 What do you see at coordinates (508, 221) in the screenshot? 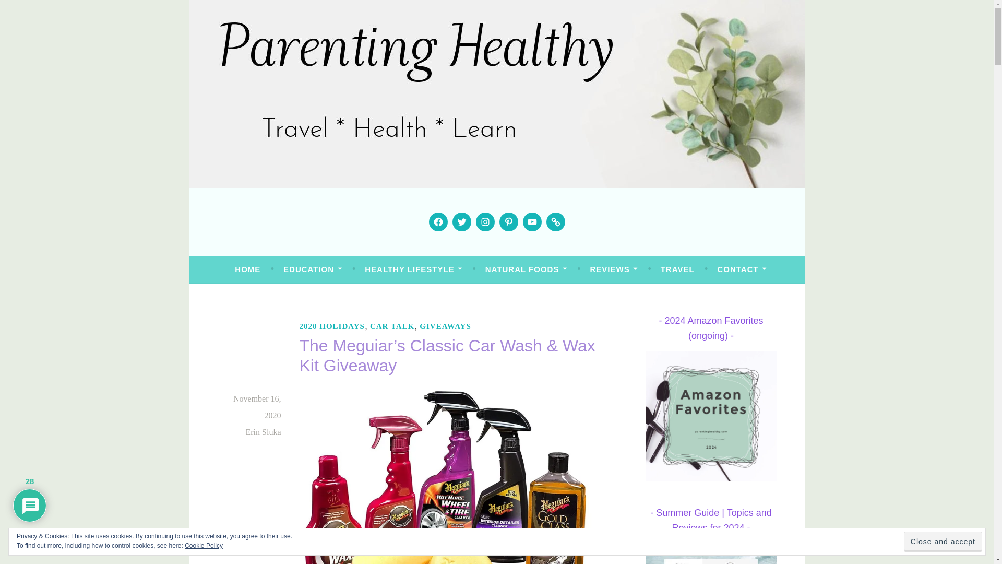
I see `Pinterest` at bounding box center [508, 221].